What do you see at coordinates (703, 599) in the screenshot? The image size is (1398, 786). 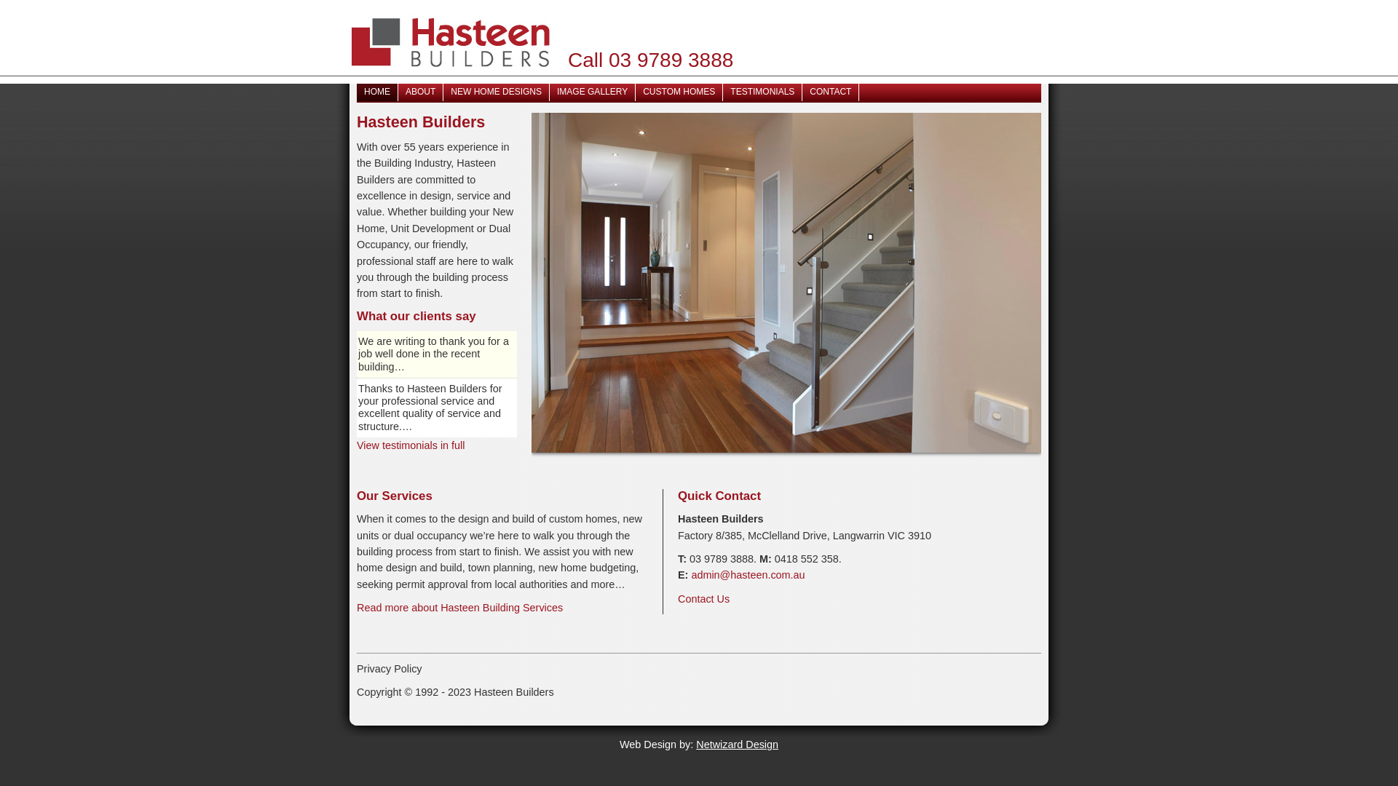 I see `Contact Us` at bounding box center [703, 599].